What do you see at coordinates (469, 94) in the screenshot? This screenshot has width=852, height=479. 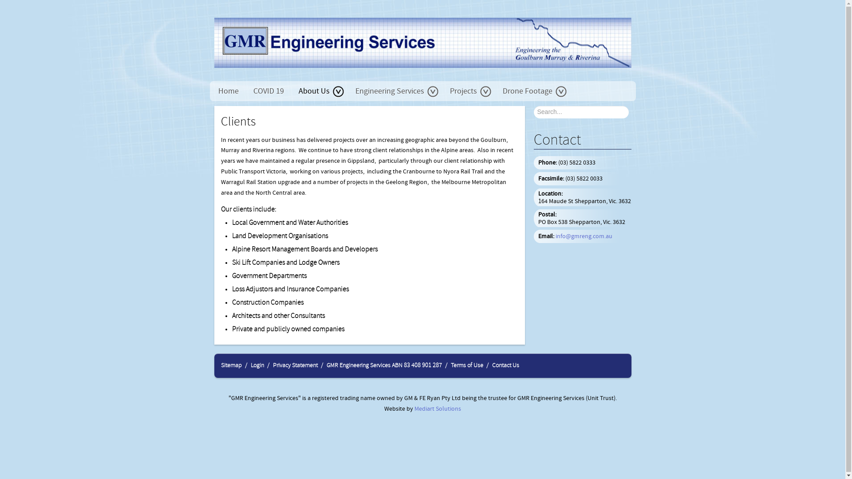 I see `Projects` at bounding box center [469, 94].